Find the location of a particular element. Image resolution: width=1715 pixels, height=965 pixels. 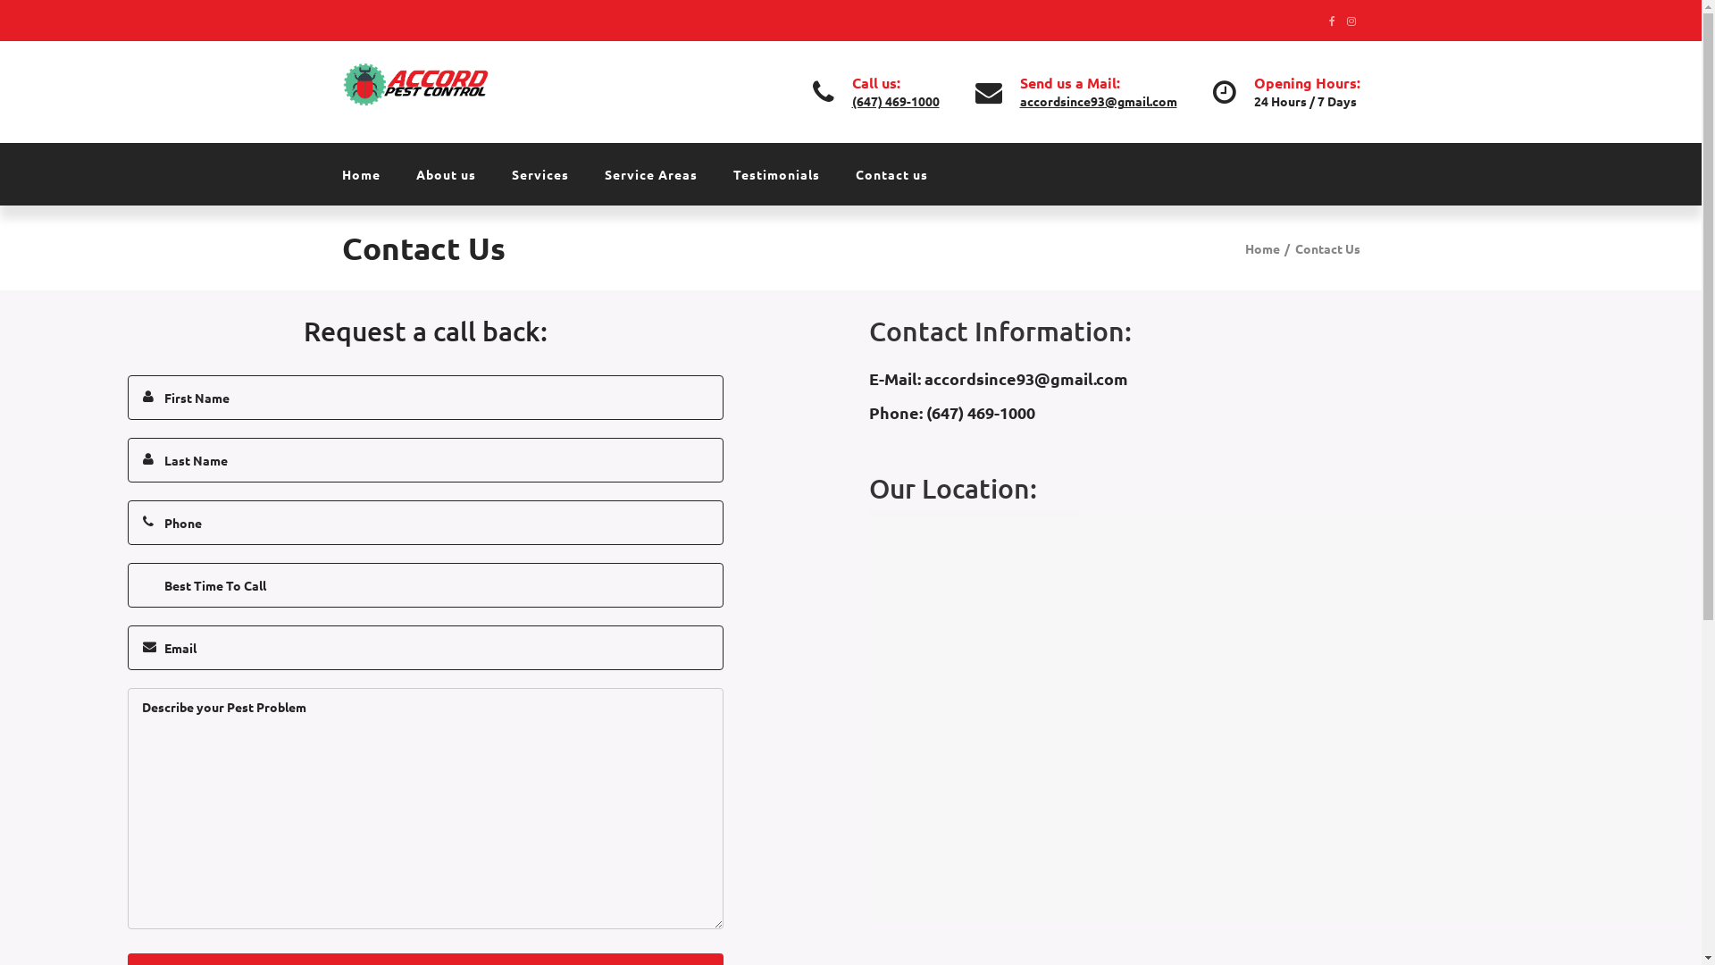

accordsince93@gmail.com is located at coordinates (1099, 101).